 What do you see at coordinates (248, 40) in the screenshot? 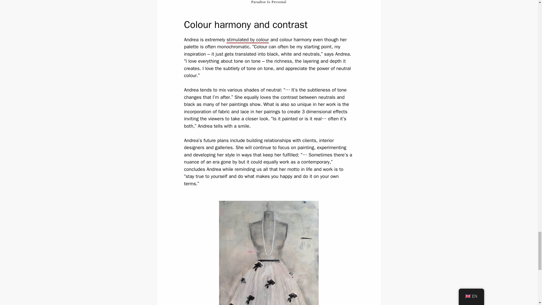
I see `stimulated by colour` at bounding box center [248, 40].